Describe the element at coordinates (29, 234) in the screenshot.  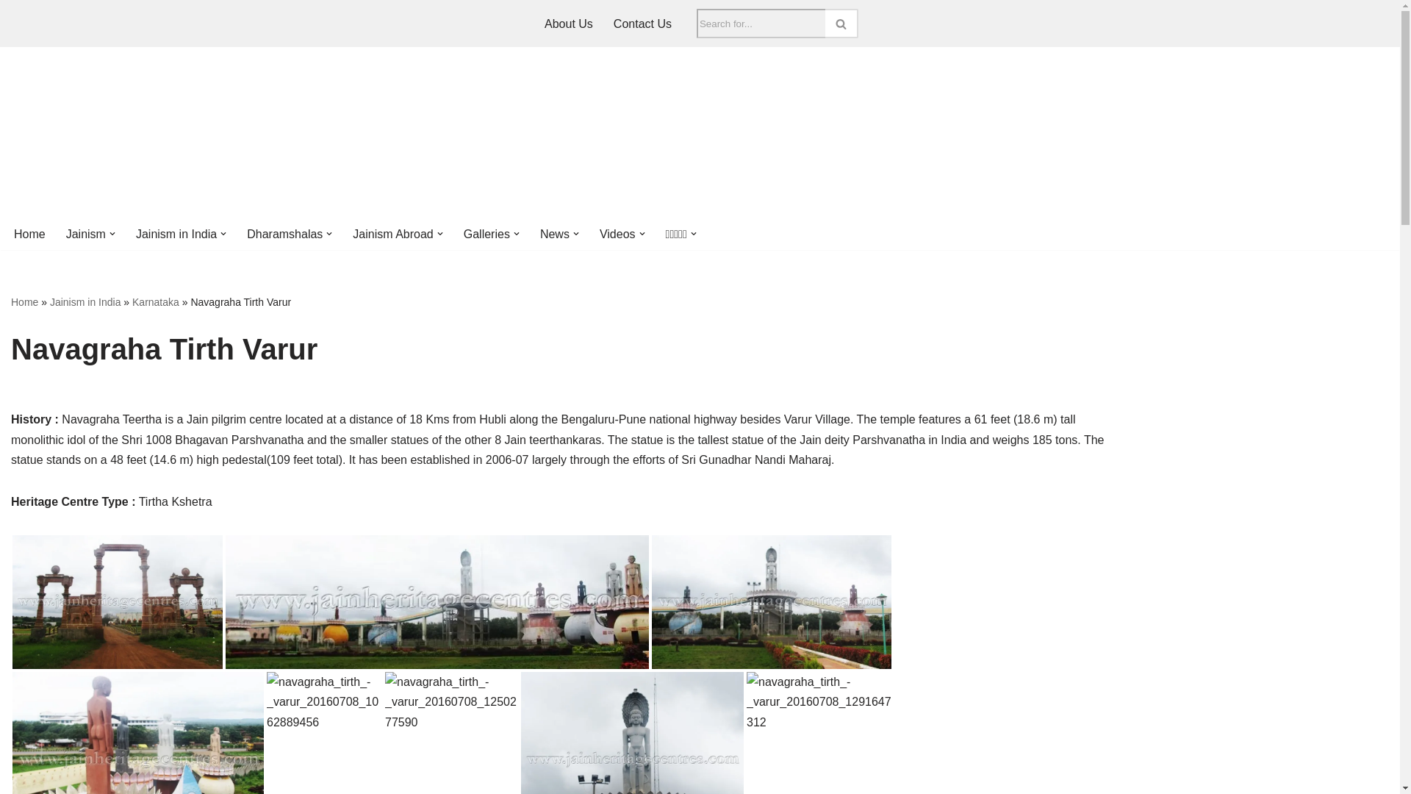
I see `Home` at that location.